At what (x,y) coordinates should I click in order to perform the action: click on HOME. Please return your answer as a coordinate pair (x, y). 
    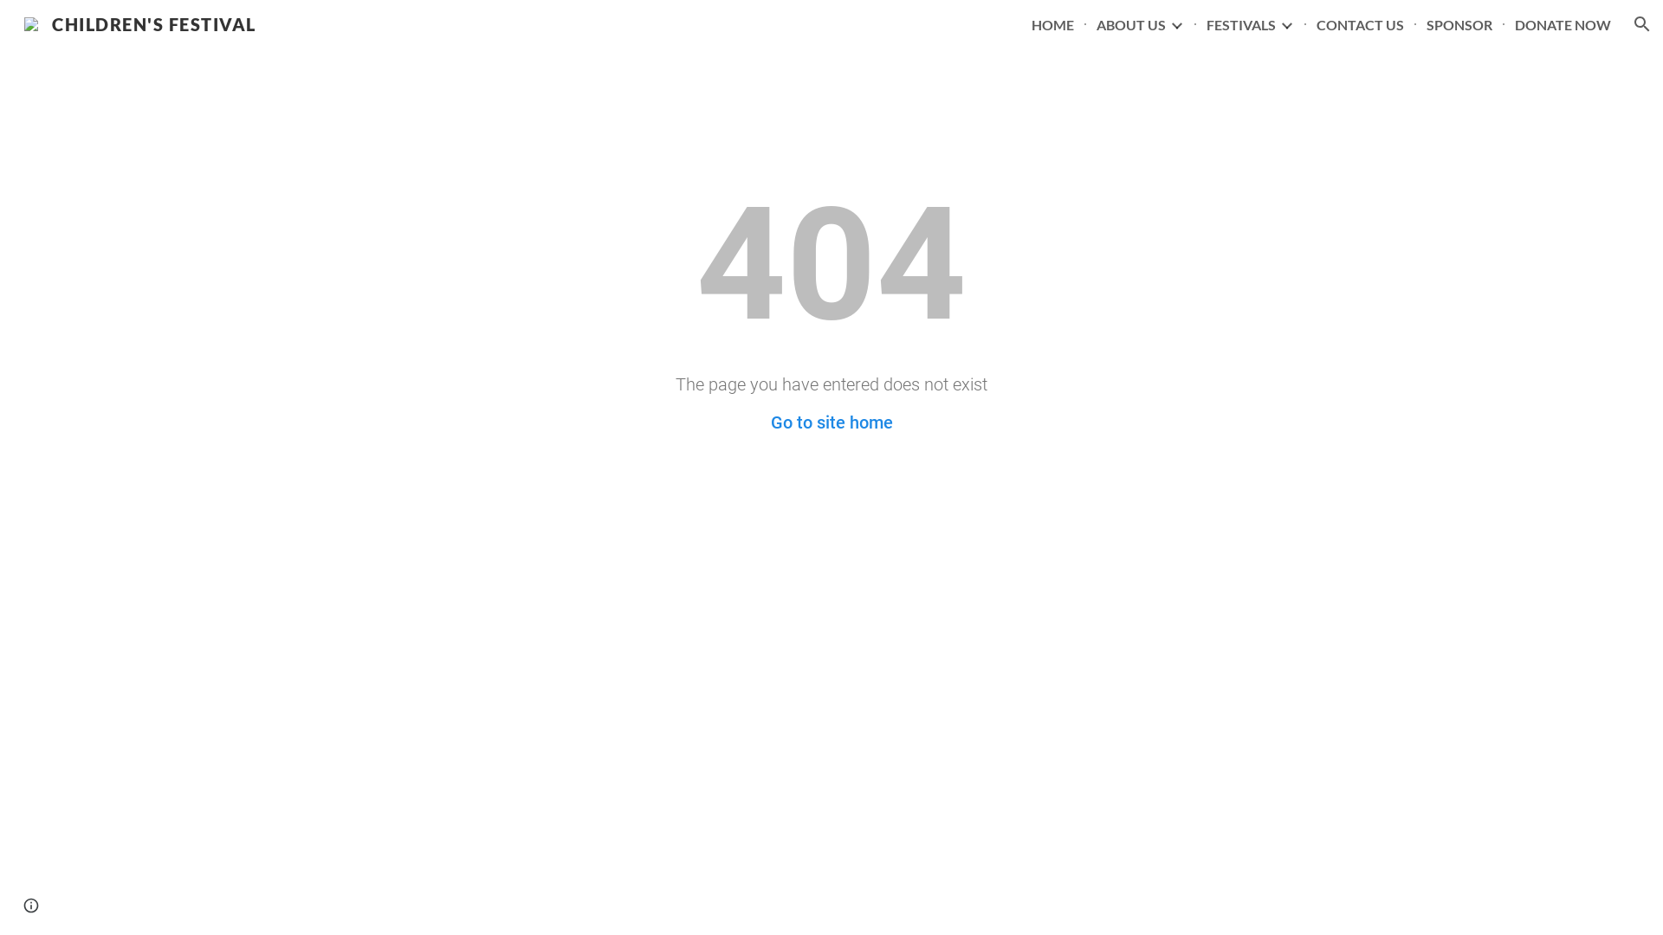
    Looking at the image, I should click on (1053, 24).